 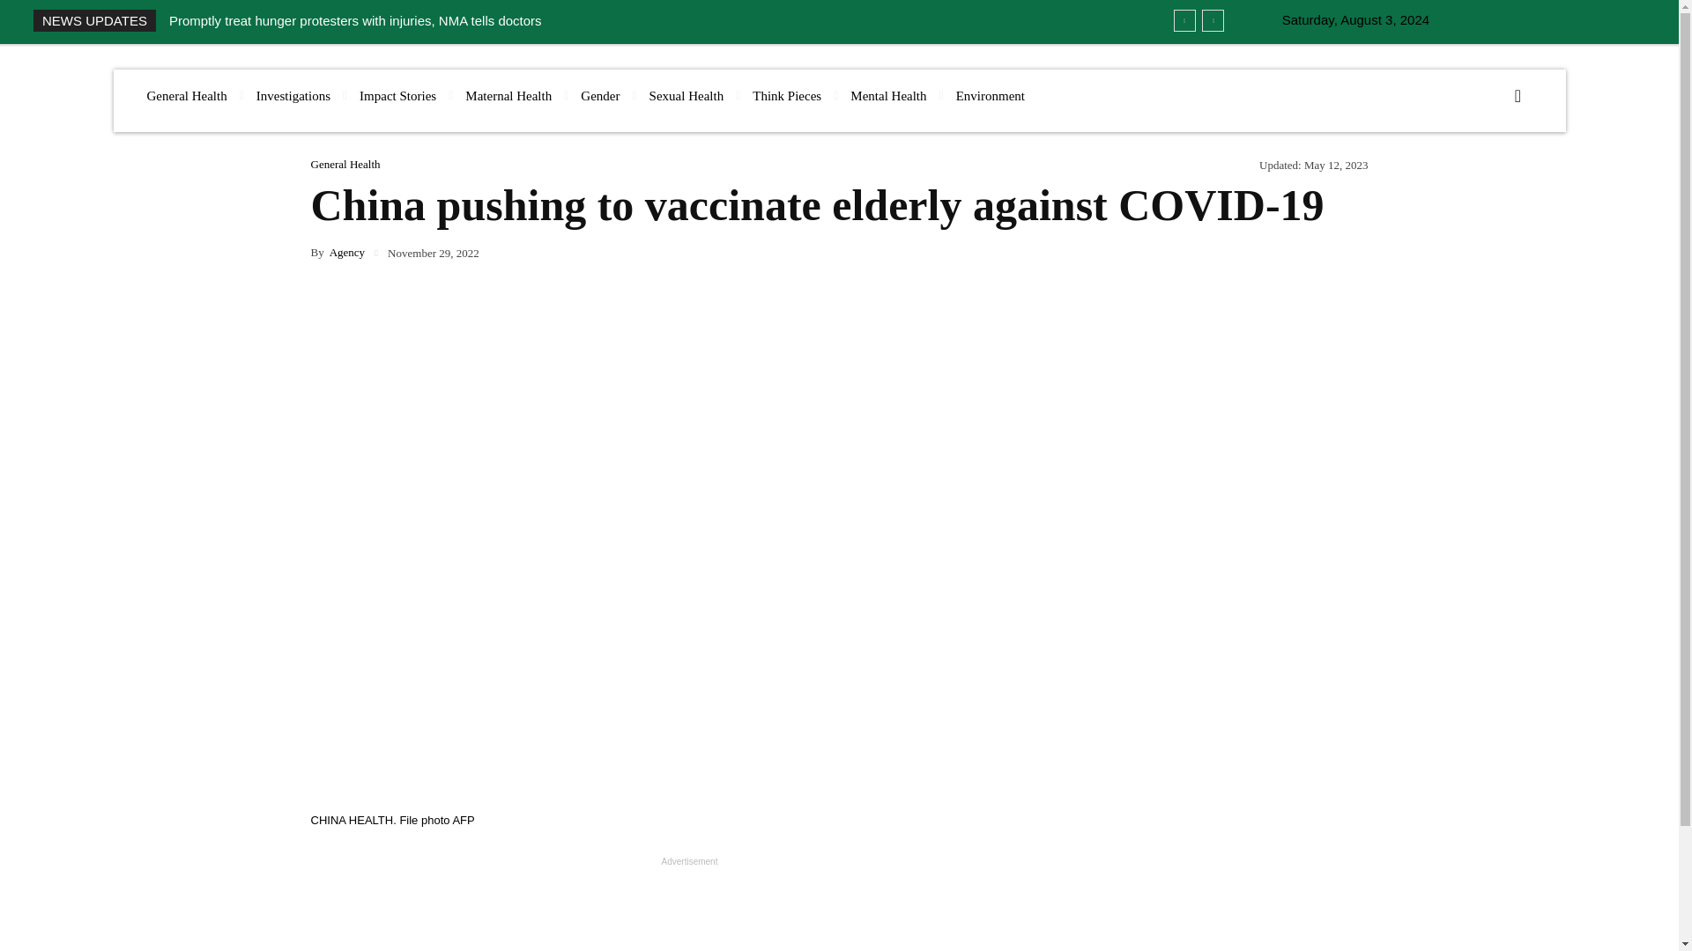 What do you see at coordinates (185, 96) in the screenshot?
I see `General Health` at bounding box center [185, 96].